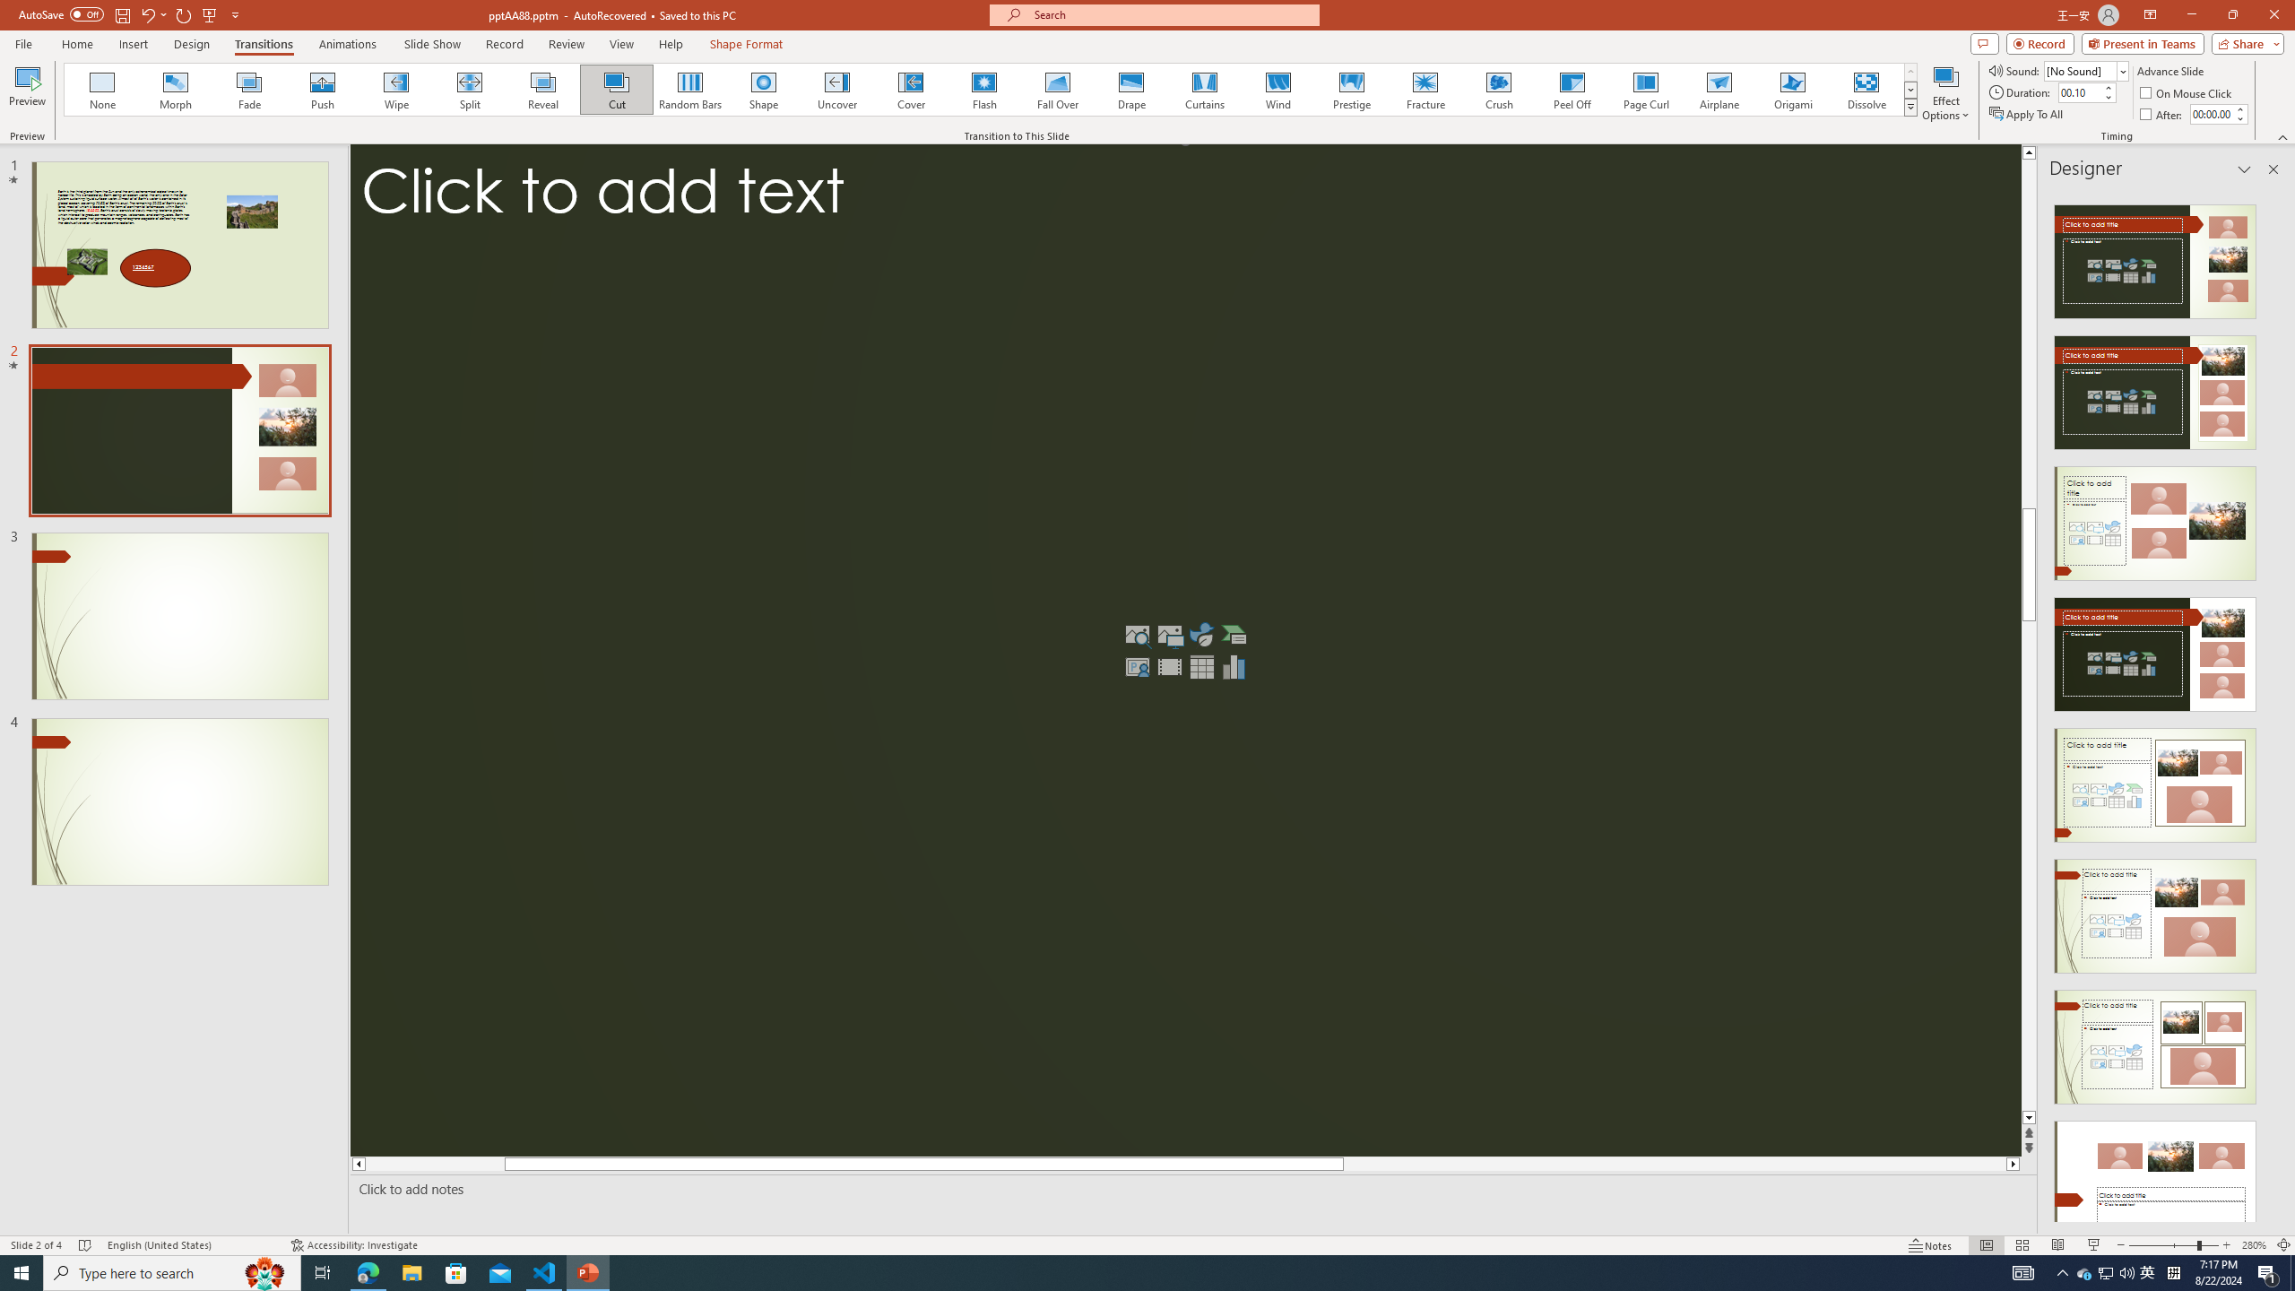 The width and height of the screenshot is (2295, 1291). What do you see at coordinates (1911, 107) in the screenshot?
I see `Transition Effects` at bounding box center [1911, 107].